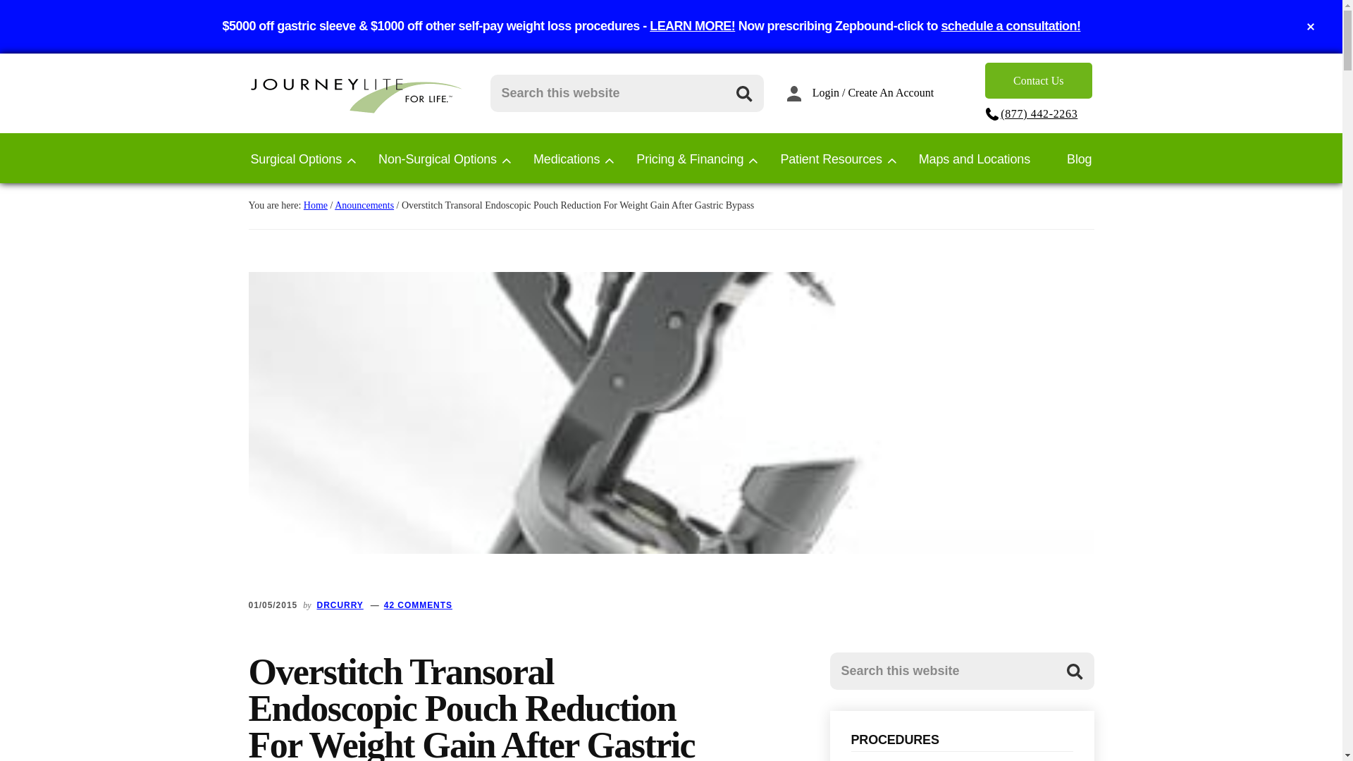 The image size is (1353, 761). I want to click on Surgical Options, so click(296, 156).